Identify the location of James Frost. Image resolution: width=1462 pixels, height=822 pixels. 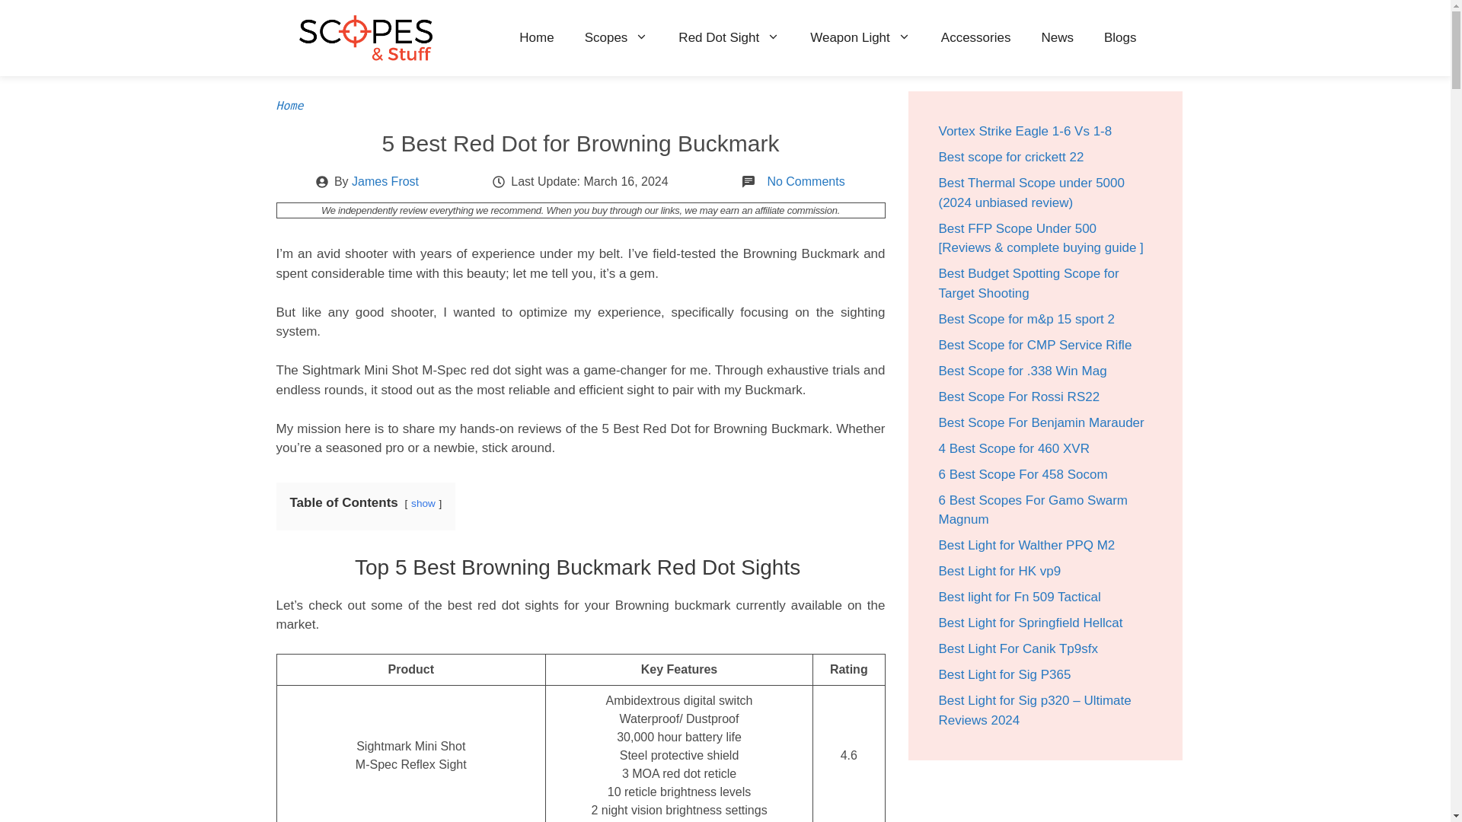
(385, 181).